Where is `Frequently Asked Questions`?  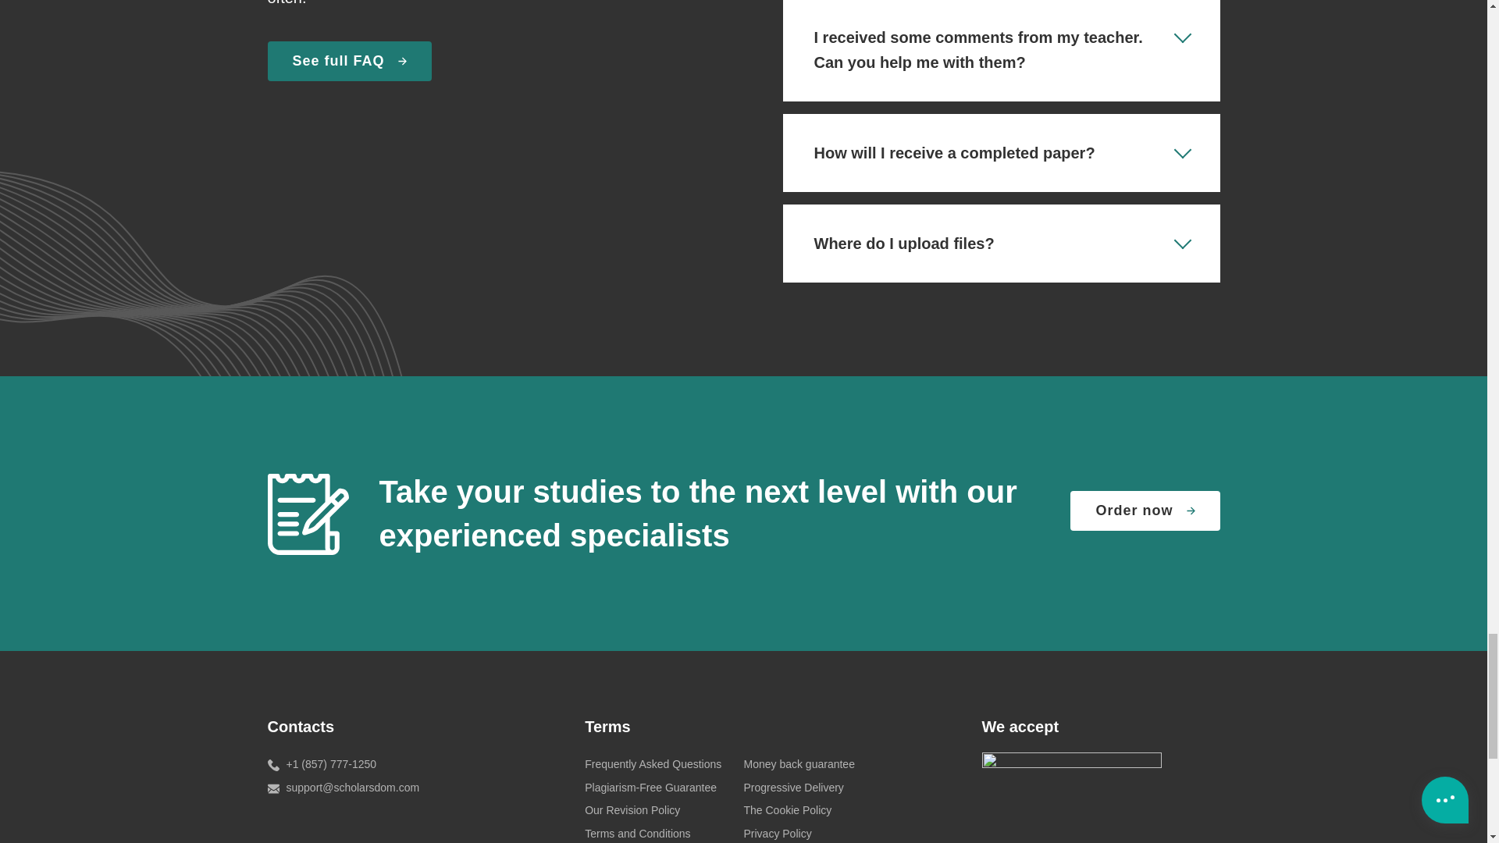
Frequently Asked Questions is located at coordinates (653, 763).